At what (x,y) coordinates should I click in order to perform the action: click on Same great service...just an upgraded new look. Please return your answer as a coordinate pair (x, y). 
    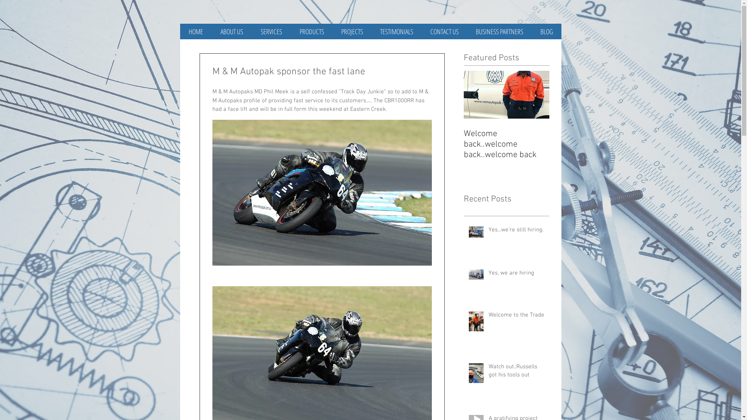
    Looking at the image, I should click on (335, 145).